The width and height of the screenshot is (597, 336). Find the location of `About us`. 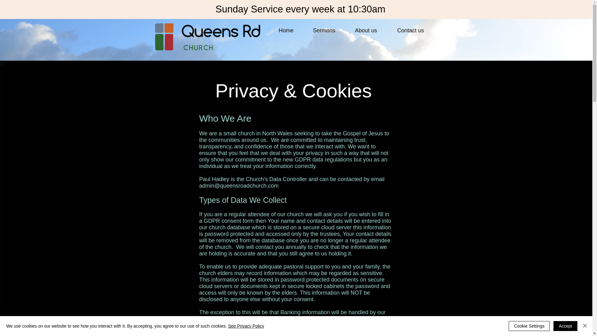

About us is located at coordinates (366, 30).